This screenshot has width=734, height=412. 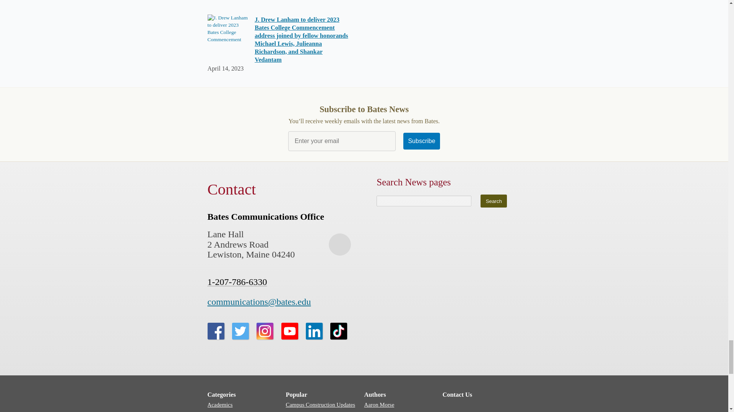 I want to click on Link to Twitter, so click(x=240, y=331).